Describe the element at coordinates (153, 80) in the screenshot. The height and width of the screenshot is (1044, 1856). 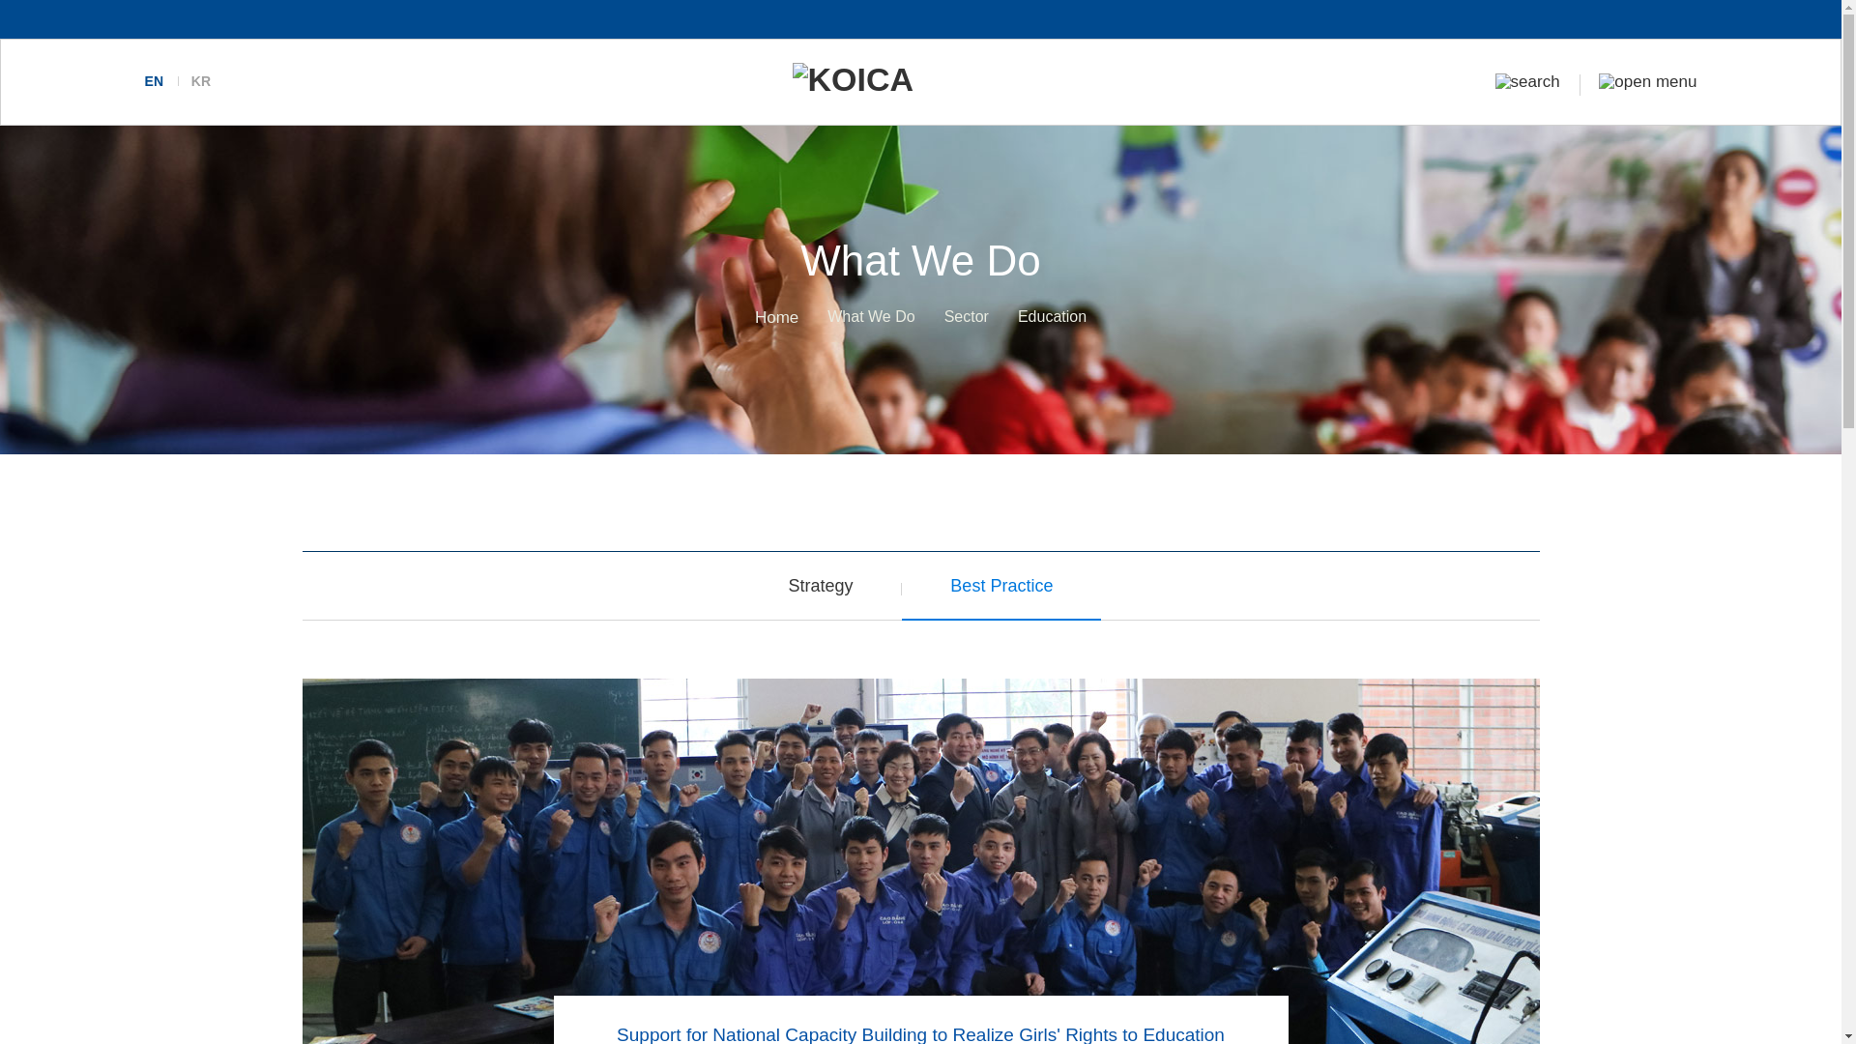
I see `EN` at that location.